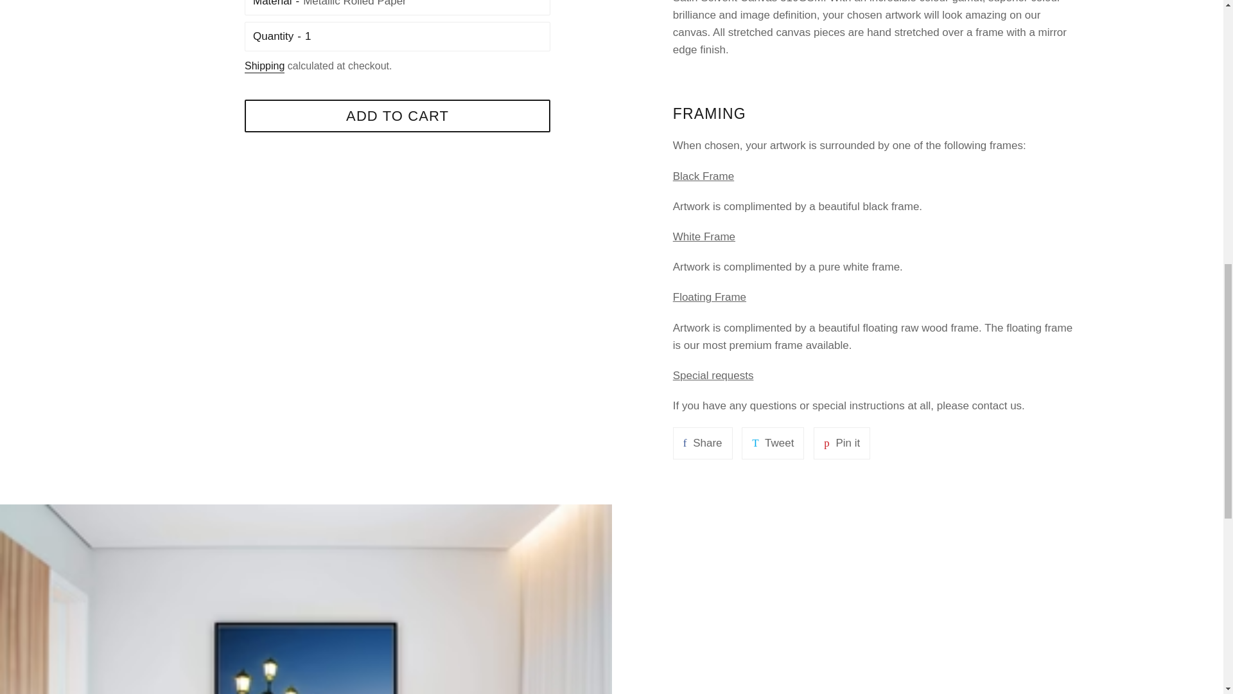 The width and height of the screenshot is (1233, 694). Describe the element at coordinates (773, 443) in the screenshot. I see `Pin on Pinterest` at that location.